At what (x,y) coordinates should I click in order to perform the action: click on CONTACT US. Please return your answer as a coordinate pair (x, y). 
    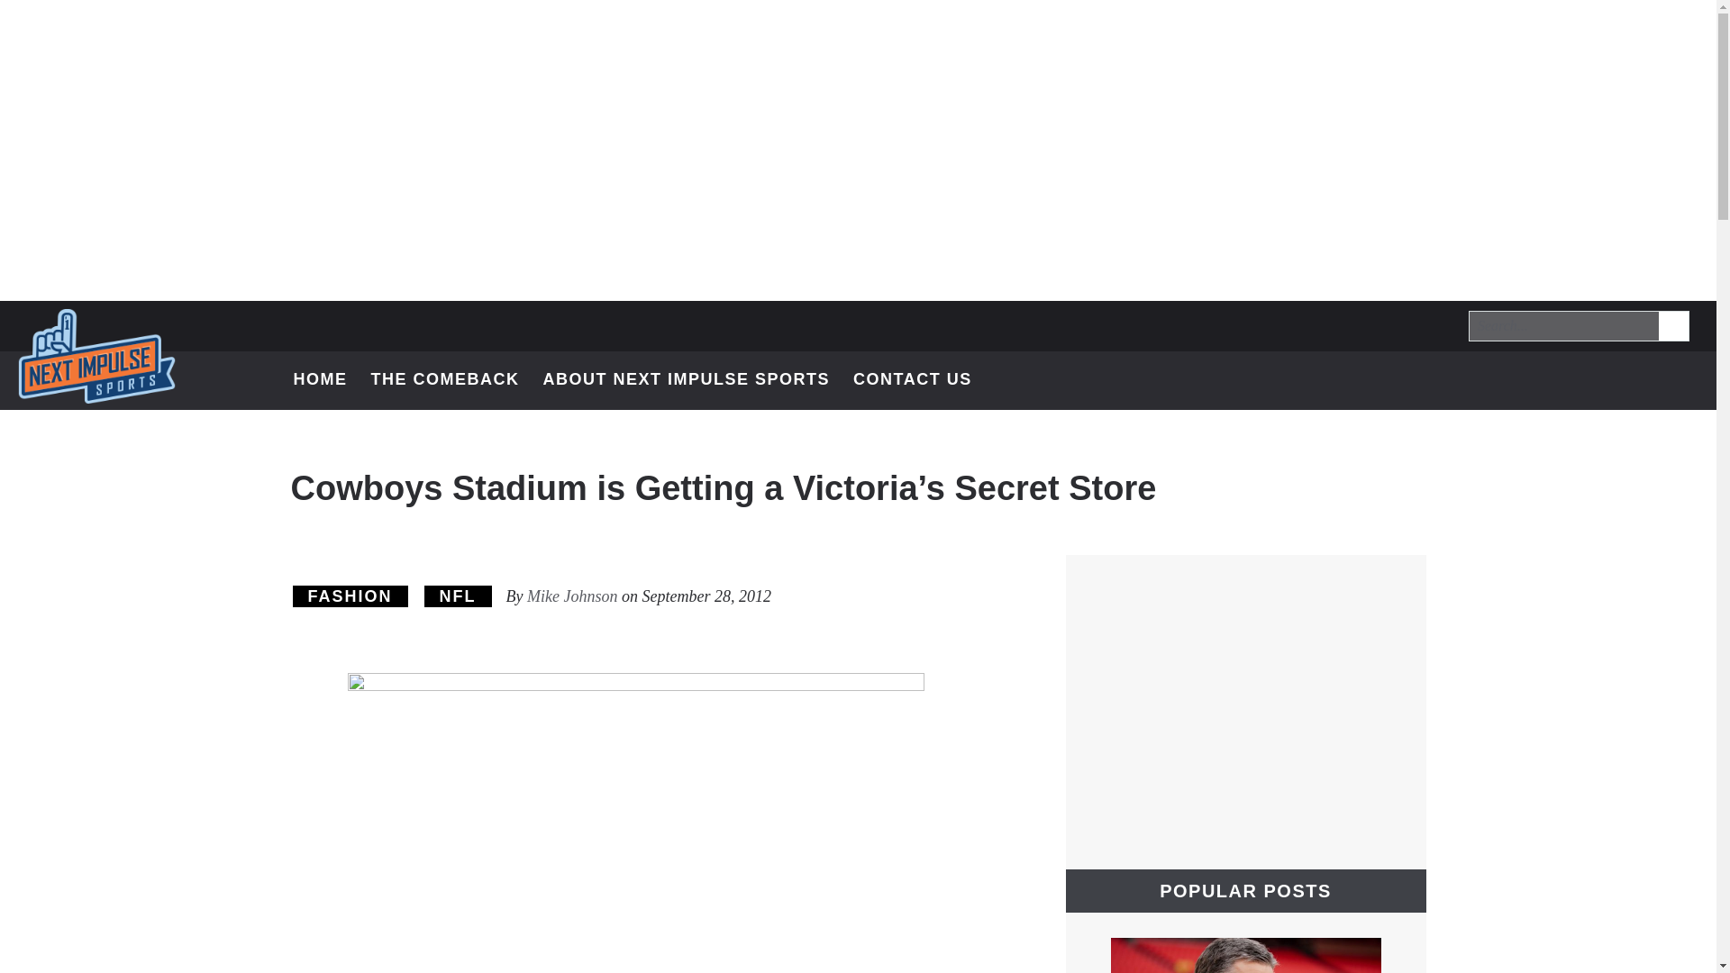
    Looking at the image, I should click on (458, 596).